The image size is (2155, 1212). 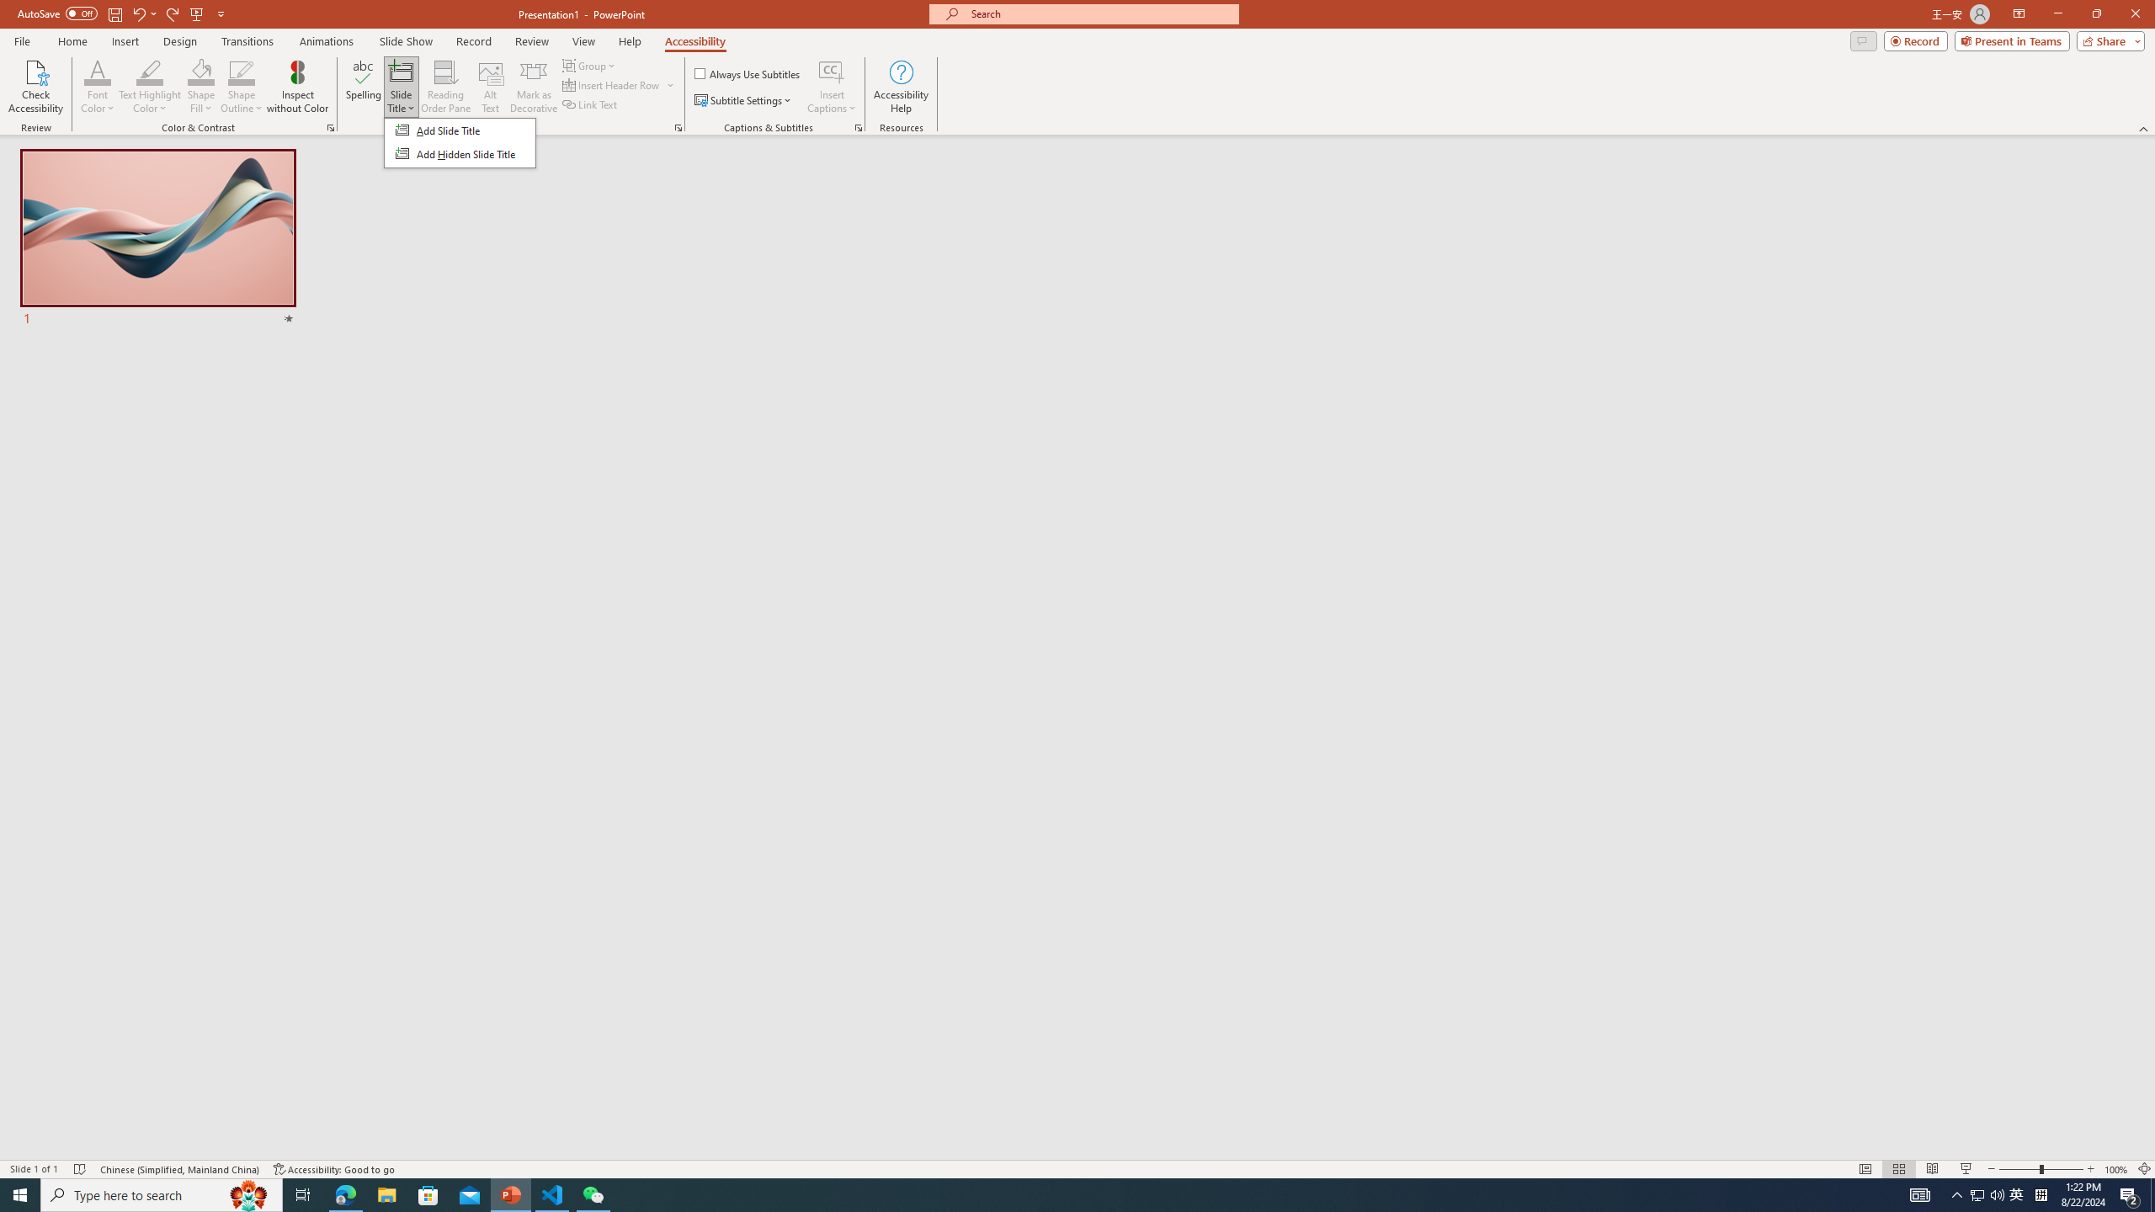 I want to click on Zoom 100%, so click(x=2116, y=1169).